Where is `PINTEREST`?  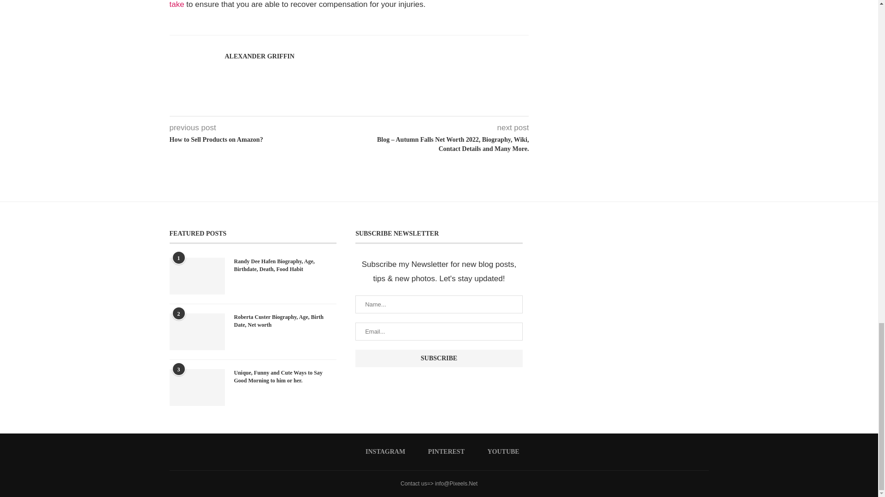 PINTEREST is located at coordinates (442, 452).